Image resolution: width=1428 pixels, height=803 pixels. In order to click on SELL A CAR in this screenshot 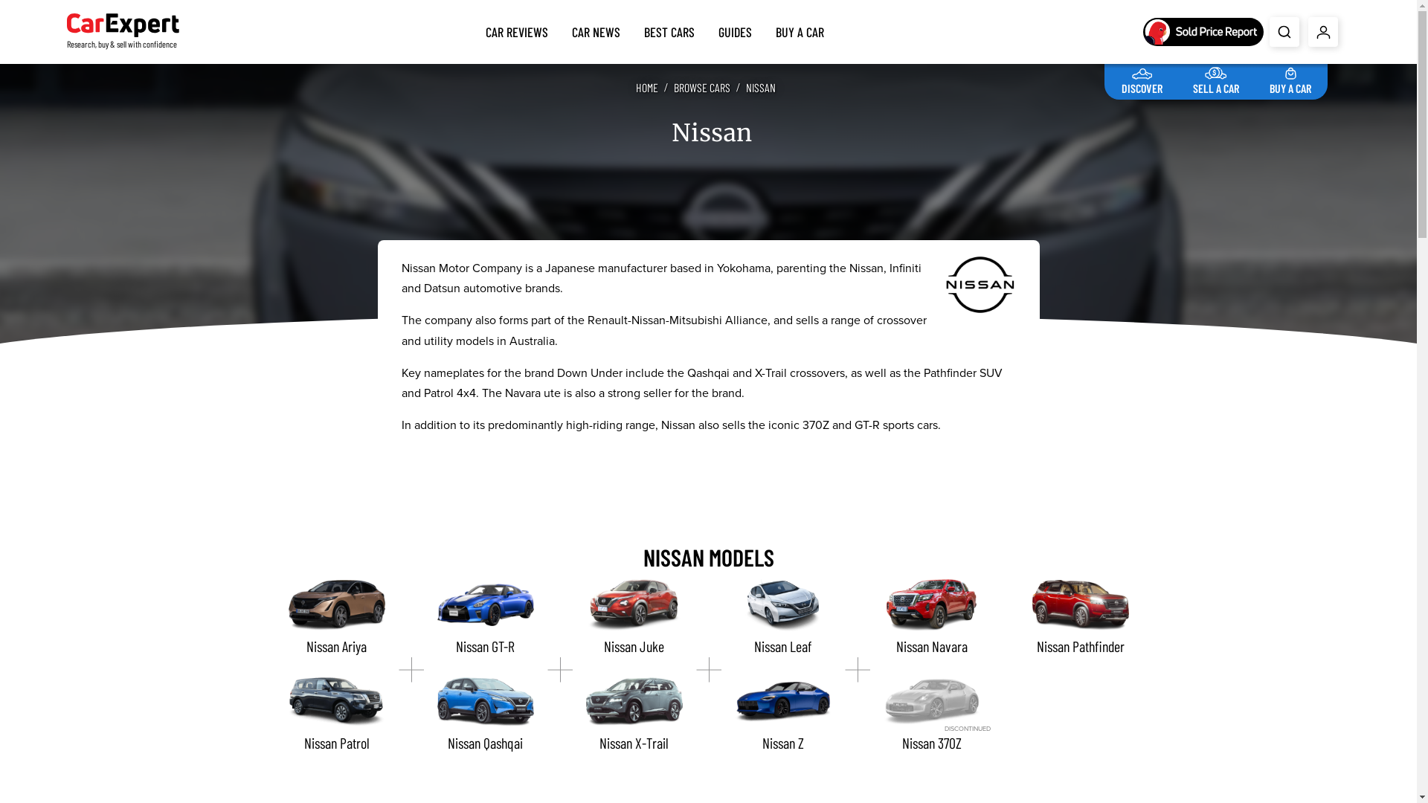, I will do `click(1216, 79)`.